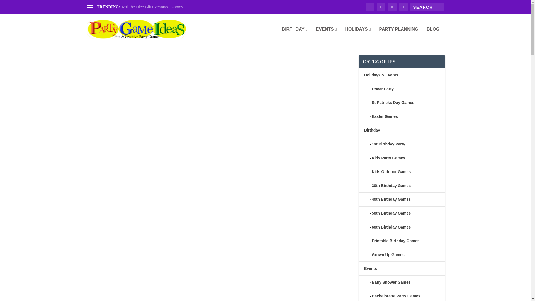  Describe the element at coordinates (358, 36) in the screenshot. I see `HOLIDAYS` at that location.